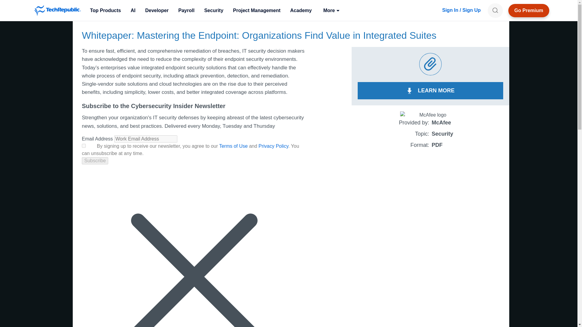  What do you see at coordinates (256, 10) in the screenshot?
I see `Project Management` at bounding box center [256, 10].